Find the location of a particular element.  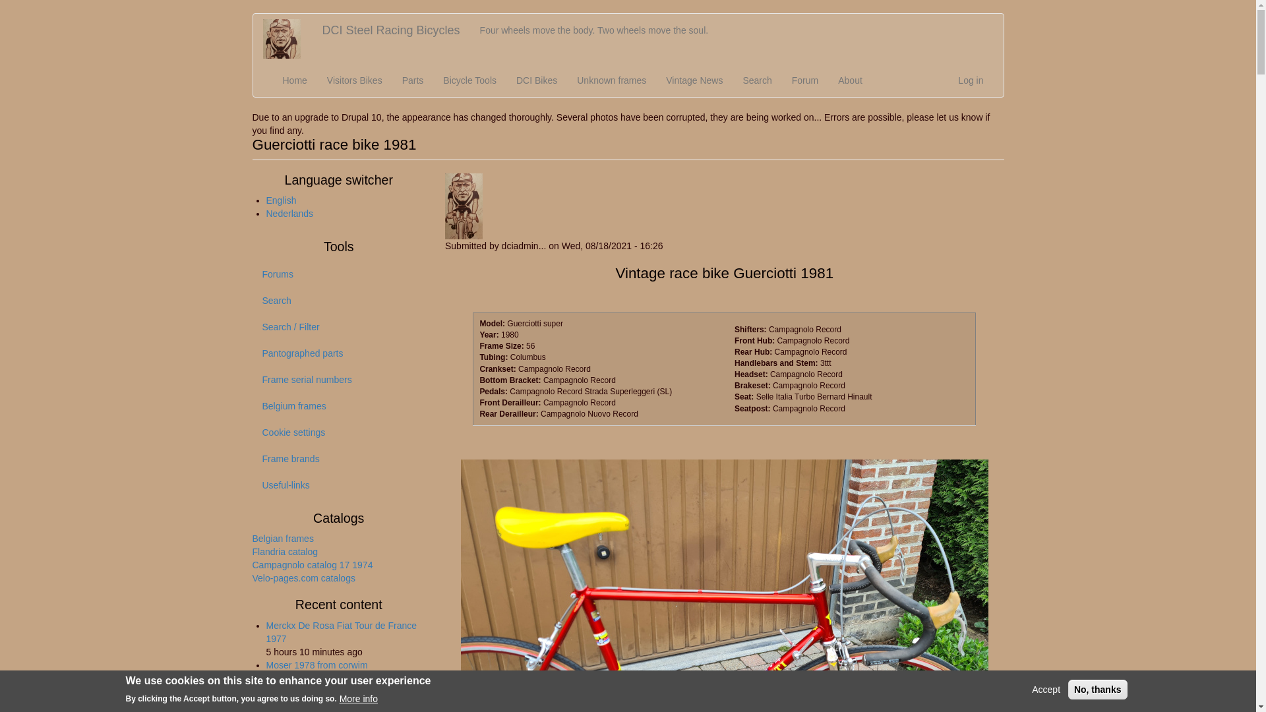

Skip to main content is located at coordinates (0, 13).